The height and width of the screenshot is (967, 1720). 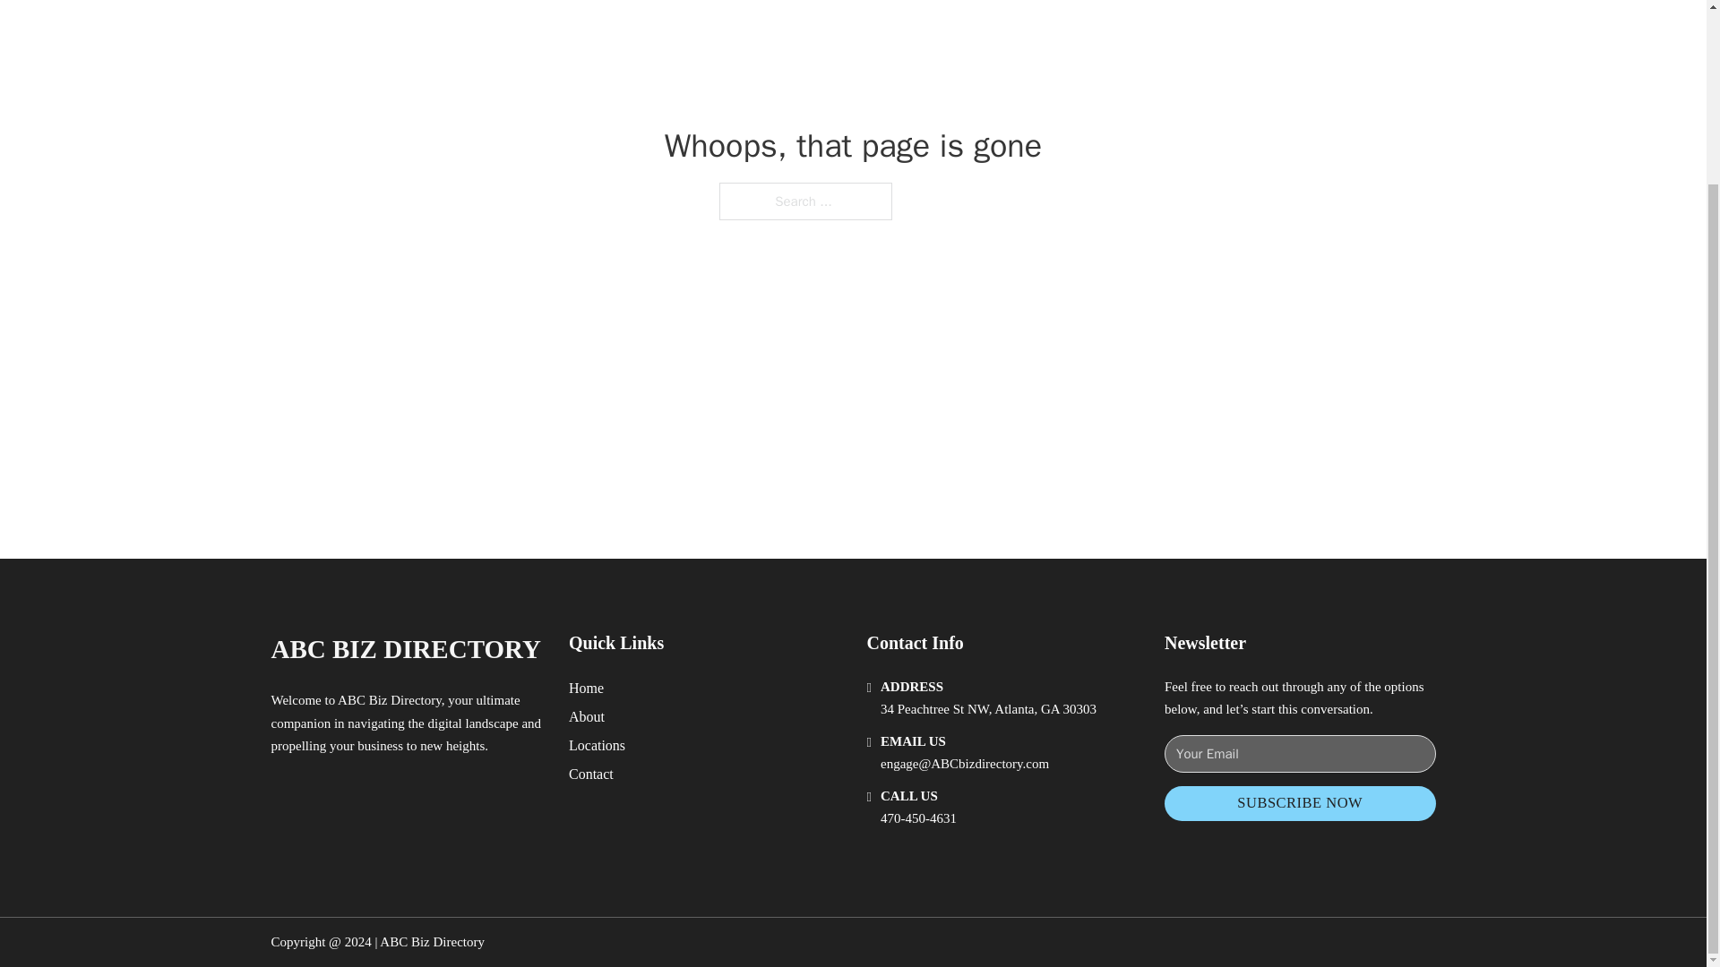 I want to click on ABC BIZ DIRECTORY, so click(x=405, y=648).